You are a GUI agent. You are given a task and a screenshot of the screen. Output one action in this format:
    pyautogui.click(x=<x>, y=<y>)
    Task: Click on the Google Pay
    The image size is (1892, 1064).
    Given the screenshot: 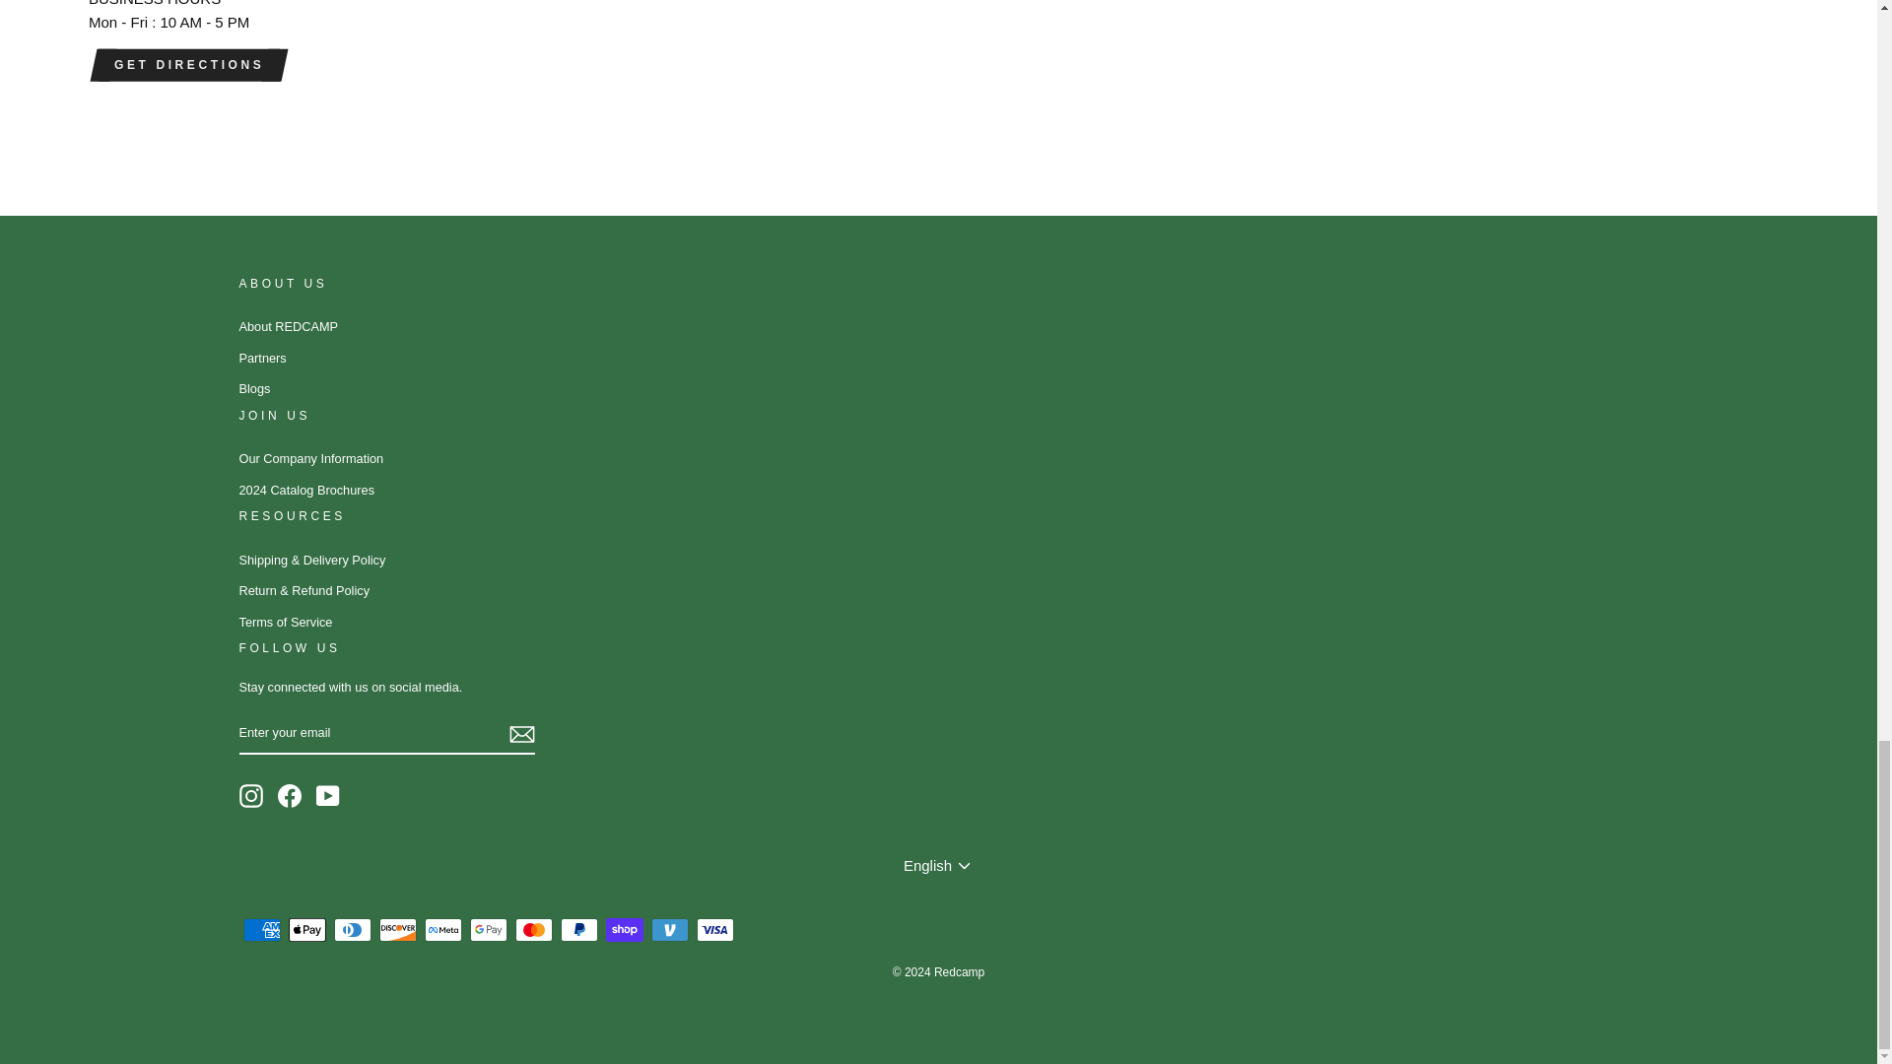 What is the action you would take?
    pyautogui.click(x=488, y=930)
    